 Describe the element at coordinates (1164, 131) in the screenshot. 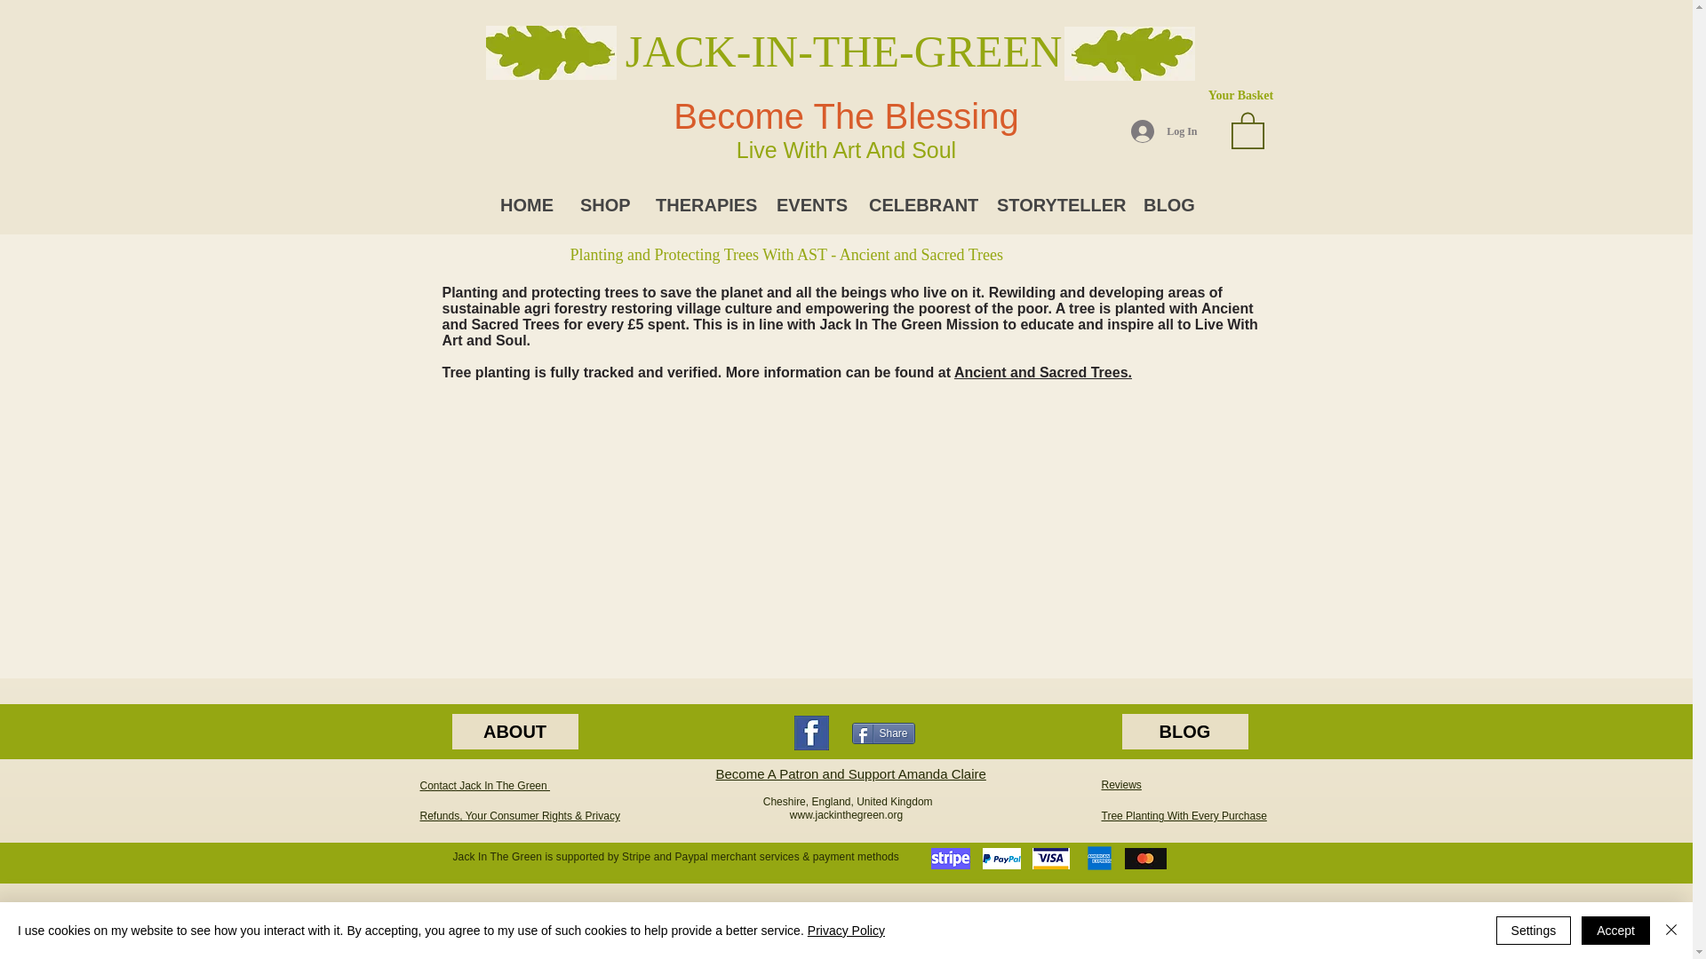

I see `Log In` at that location.